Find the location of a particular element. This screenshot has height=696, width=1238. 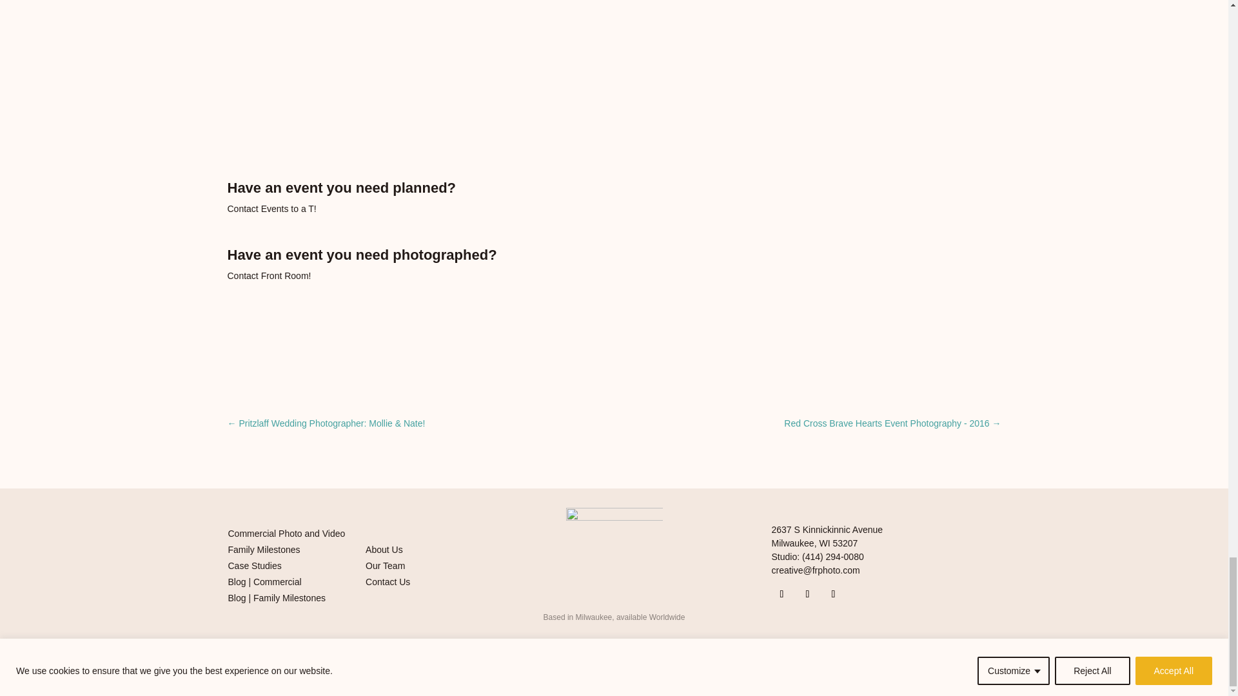

Primary Logo - Teal is located at coordinates (614, 556).